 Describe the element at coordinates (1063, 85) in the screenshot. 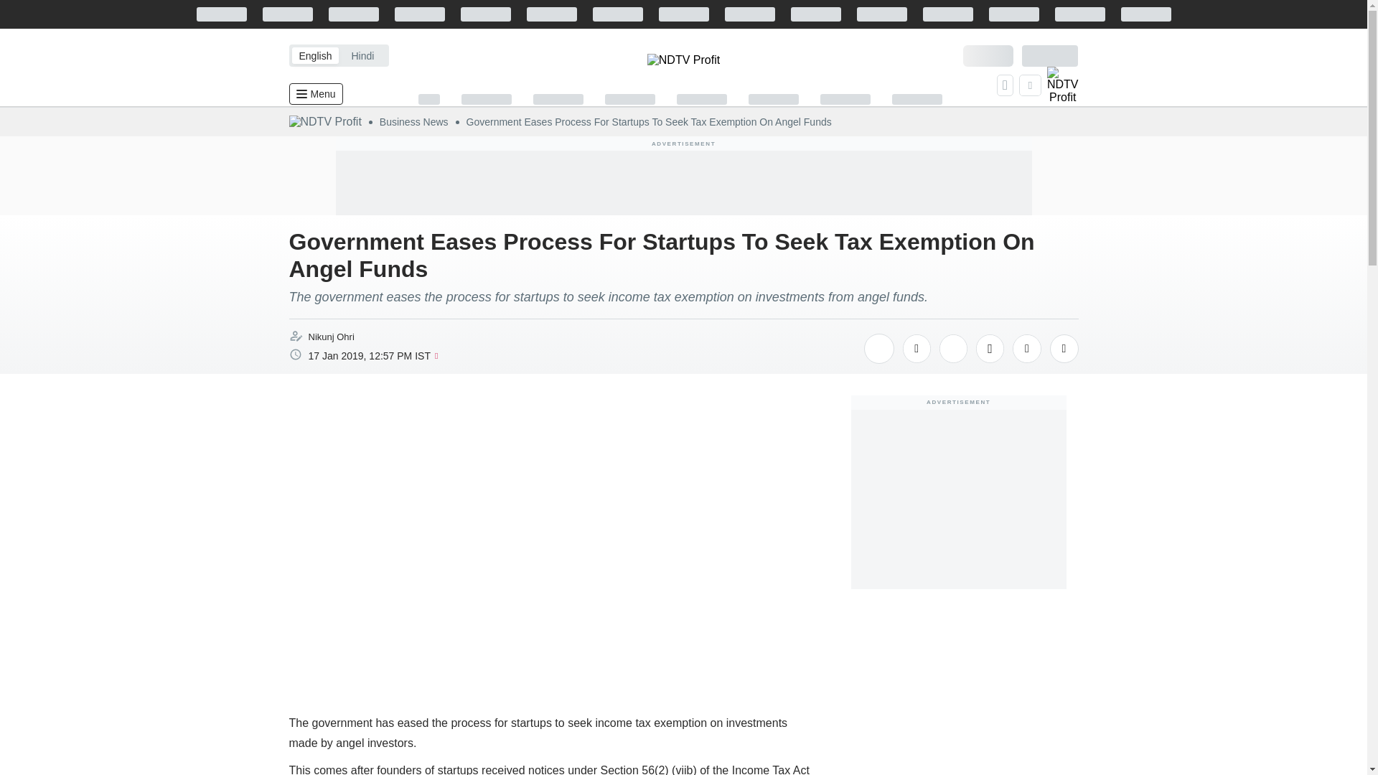

I see `Live TV` at that location.